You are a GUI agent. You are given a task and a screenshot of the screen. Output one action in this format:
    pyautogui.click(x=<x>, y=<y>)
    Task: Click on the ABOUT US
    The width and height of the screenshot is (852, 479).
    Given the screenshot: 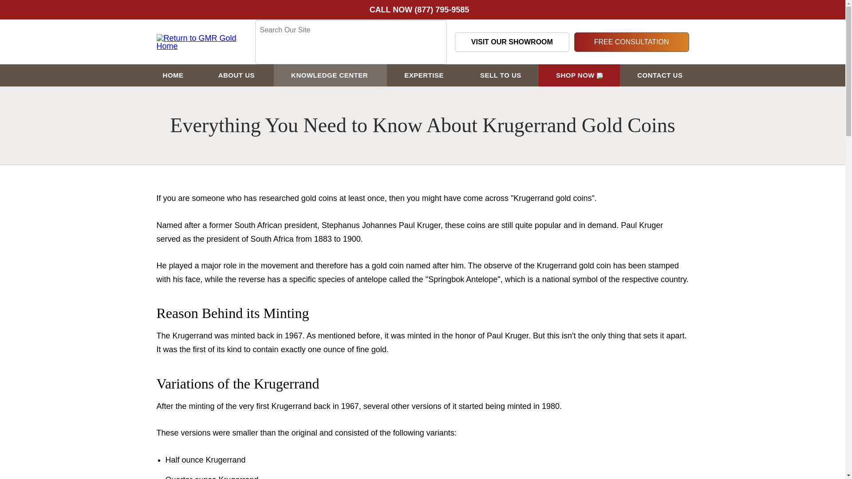 What is the action you would take?
    pyautogui.click(x=237, y=75)
    